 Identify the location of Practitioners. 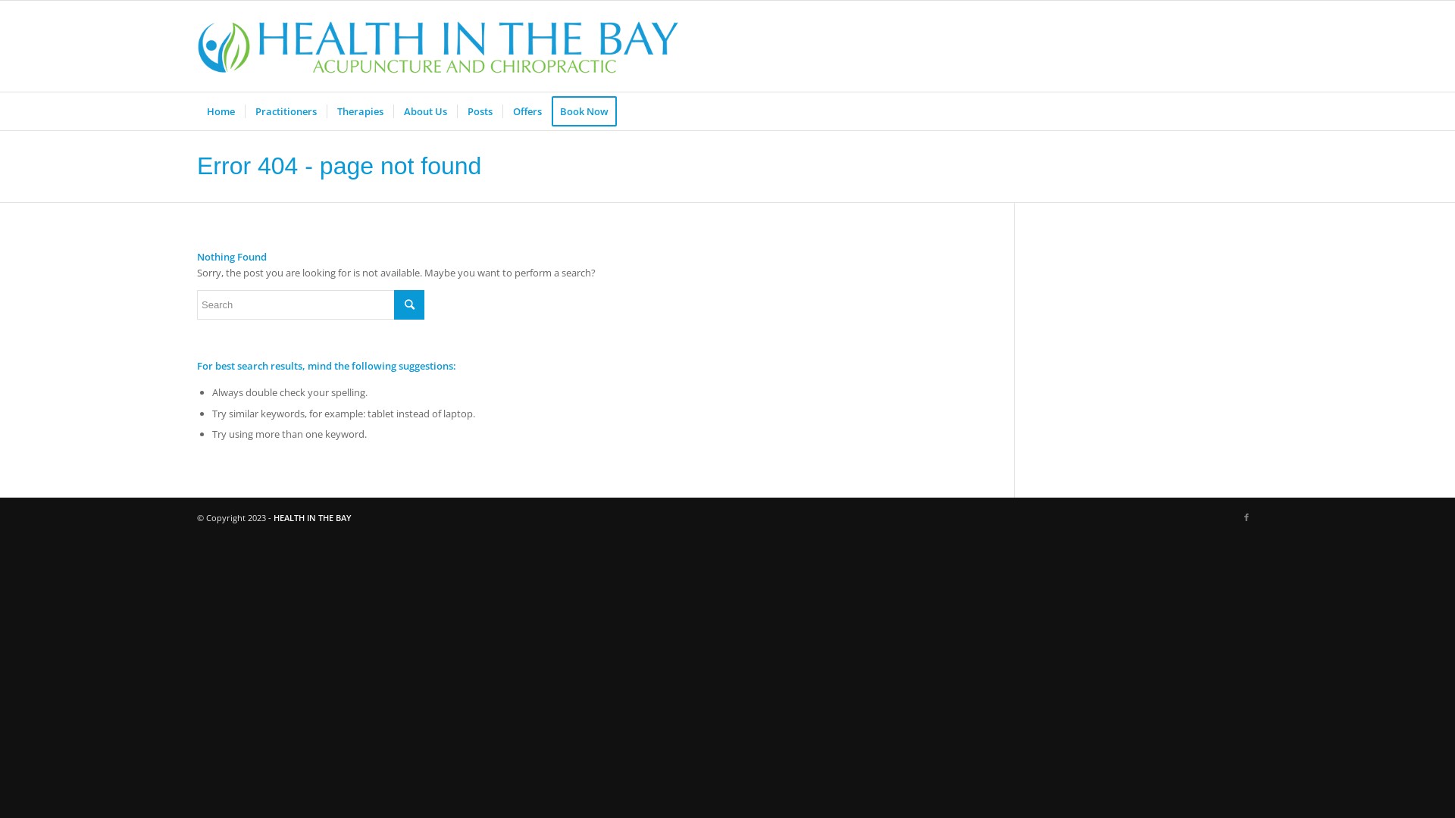
(286, 111).